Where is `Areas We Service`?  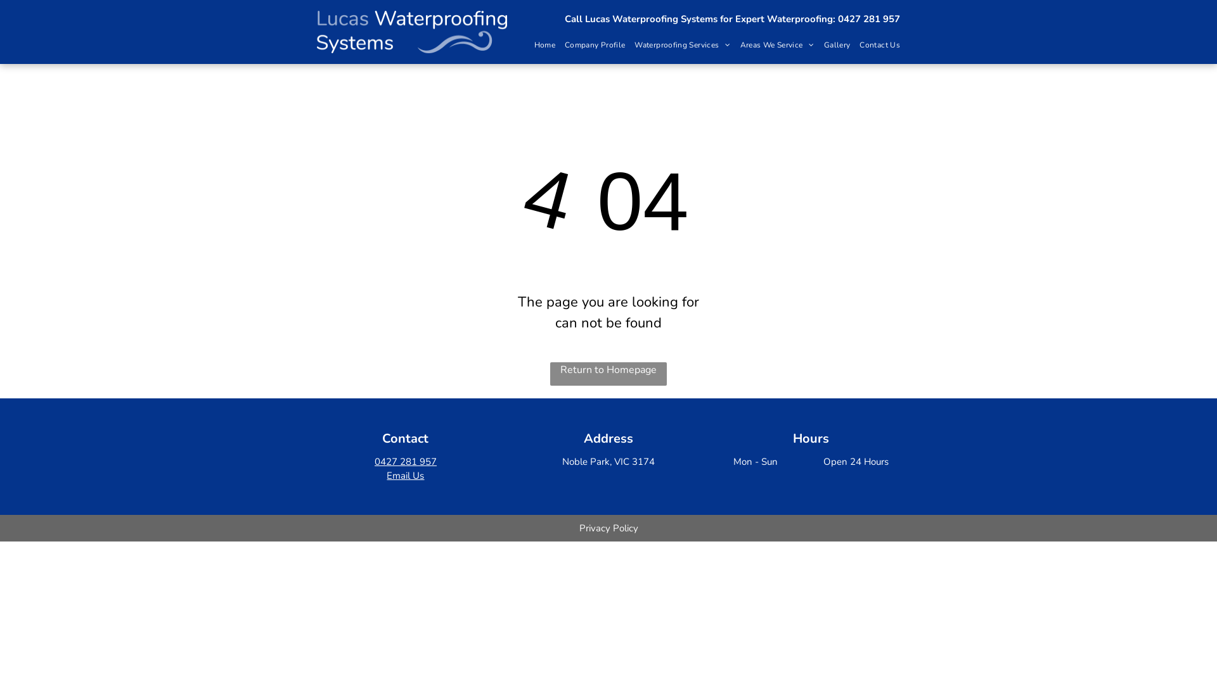 Areas We Service is located at coordinates (773, 46).